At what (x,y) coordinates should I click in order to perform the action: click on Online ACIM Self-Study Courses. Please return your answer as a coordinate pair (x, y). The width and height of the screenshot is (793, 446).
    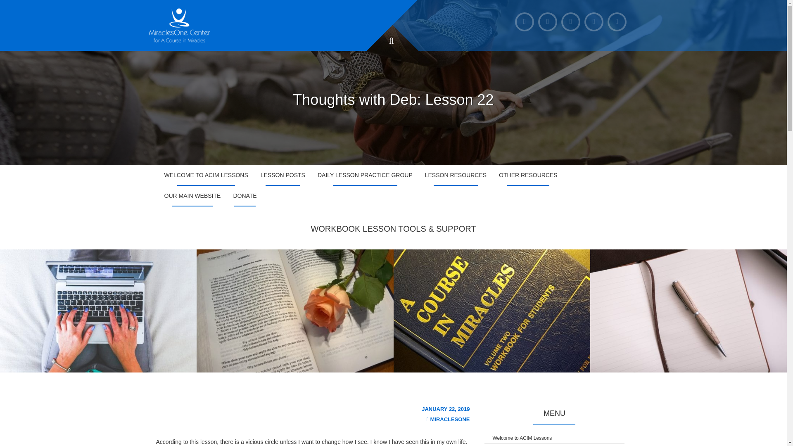
    Looking at the image, I should click on (295, 311).